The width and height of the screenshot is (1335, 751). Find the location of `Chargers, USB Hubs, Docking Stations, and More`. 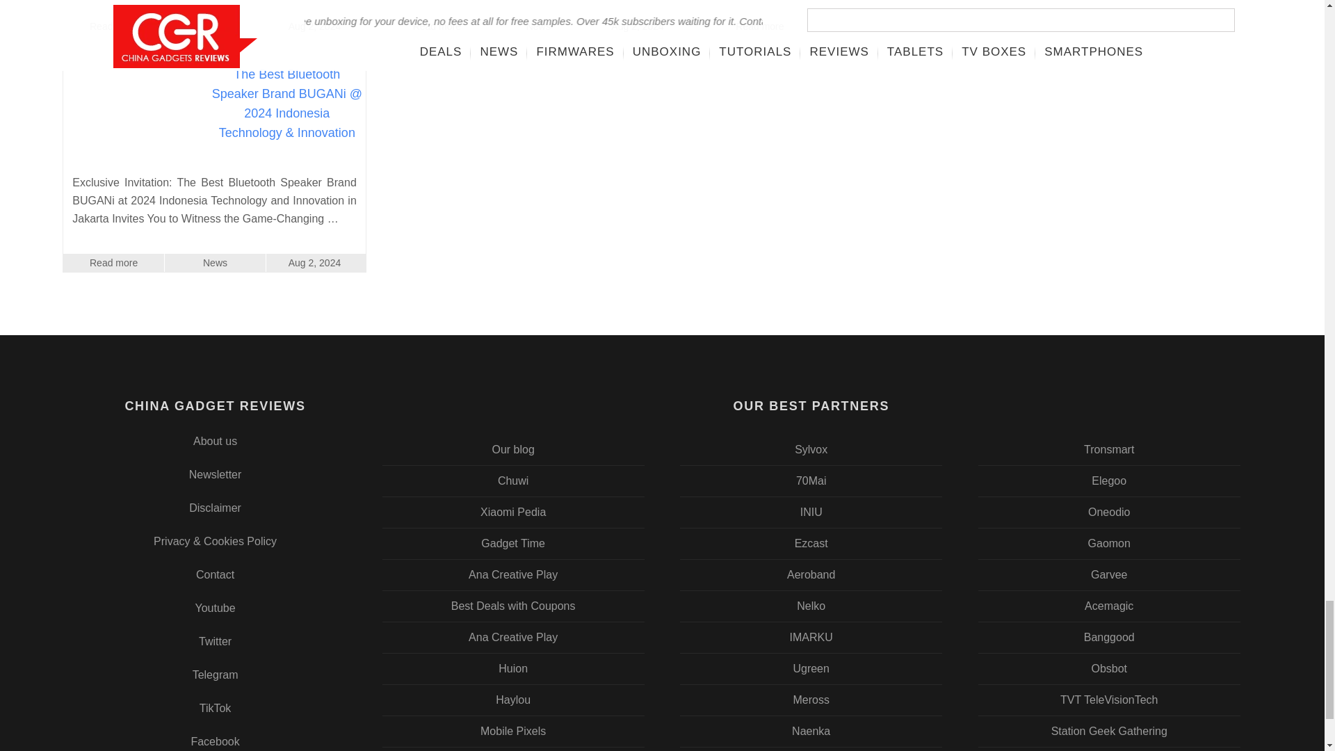

Chargers, USB Hubs, Docking Stations, and More is located at coordinates (811, 668).